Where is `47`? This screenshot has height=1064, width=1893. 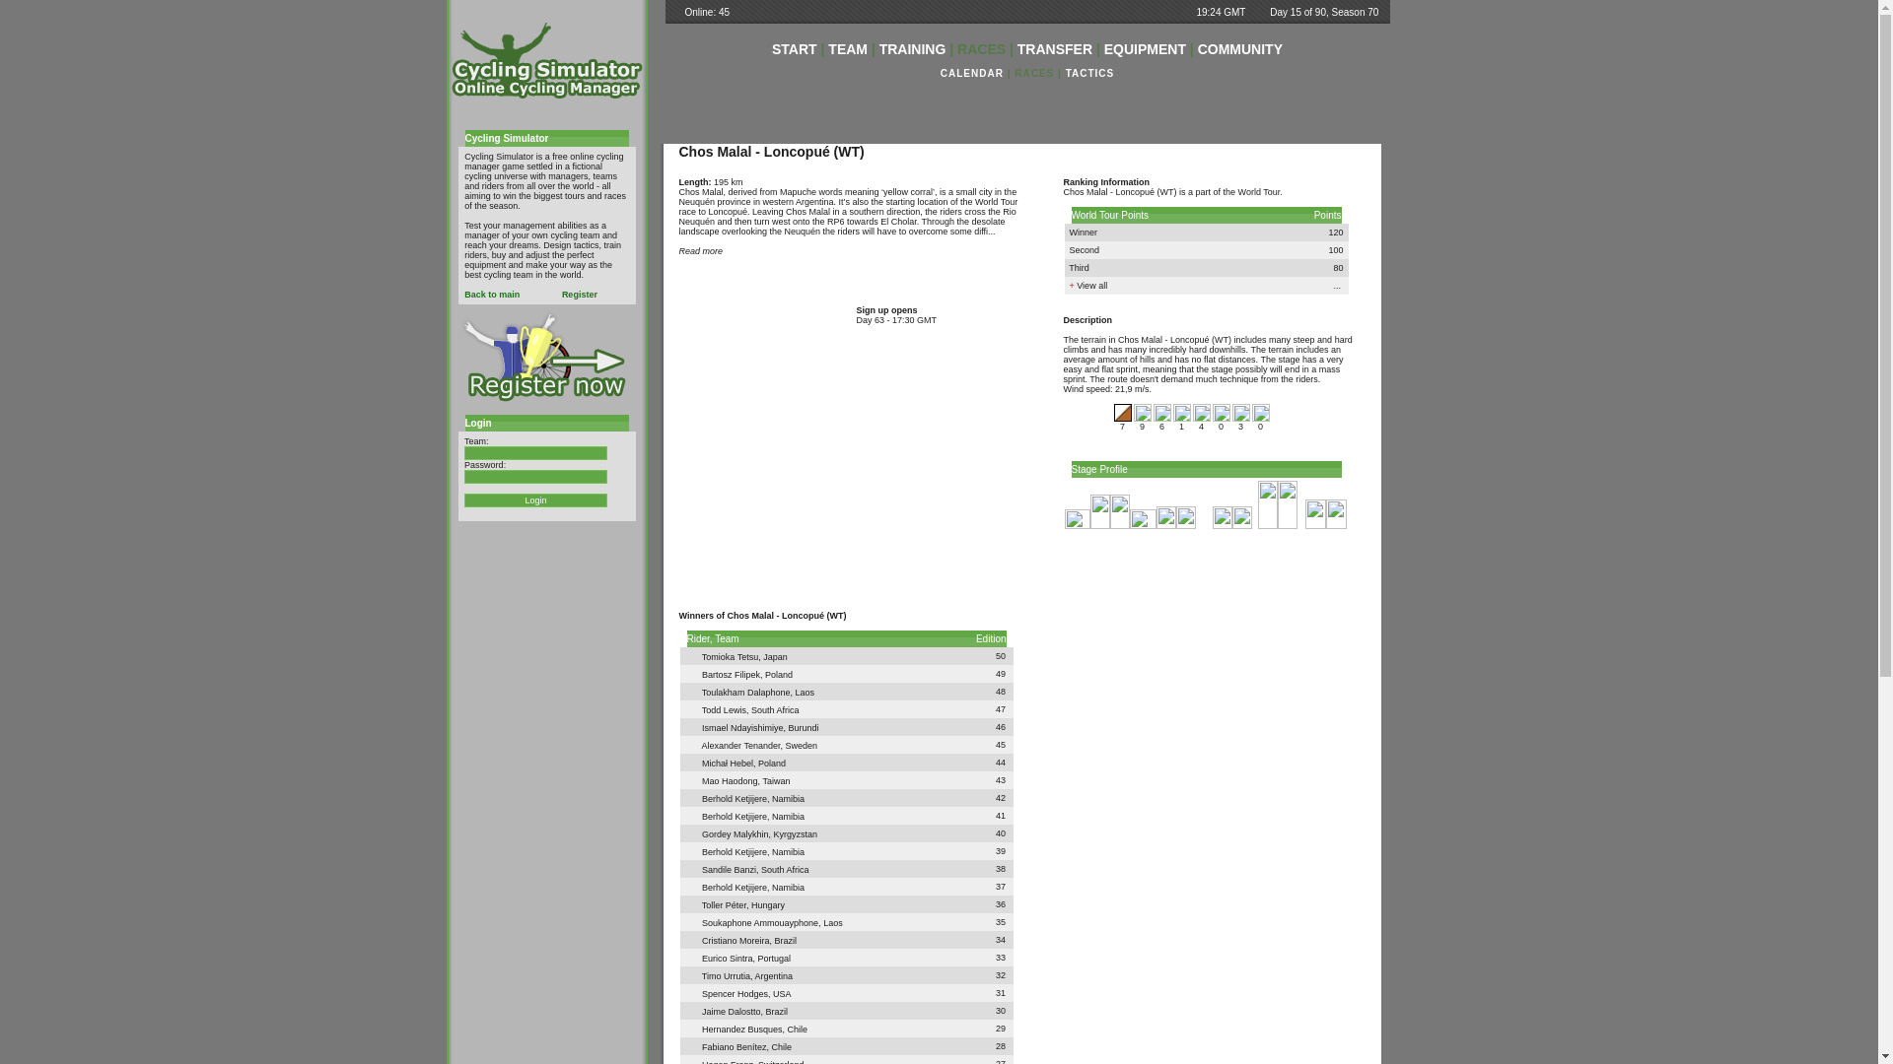 47 is located at coordinates (1000, 708).